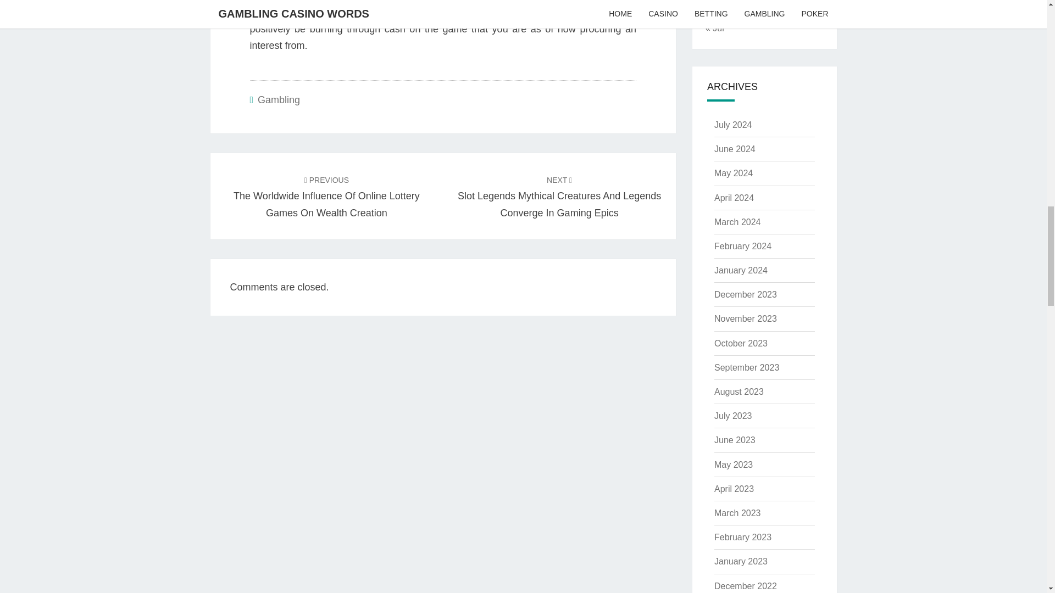 This screenshot has height=593, width=1055. I want to click on May 2024, so click(733, 173).